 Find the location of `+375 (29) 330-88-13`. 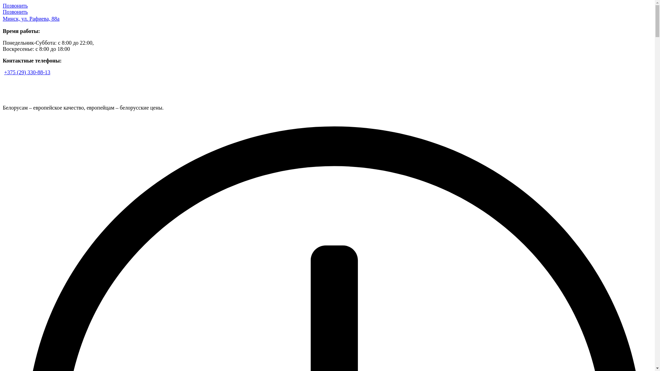

+375 (29) 330-88-13 is located at coordinates (27, 72).